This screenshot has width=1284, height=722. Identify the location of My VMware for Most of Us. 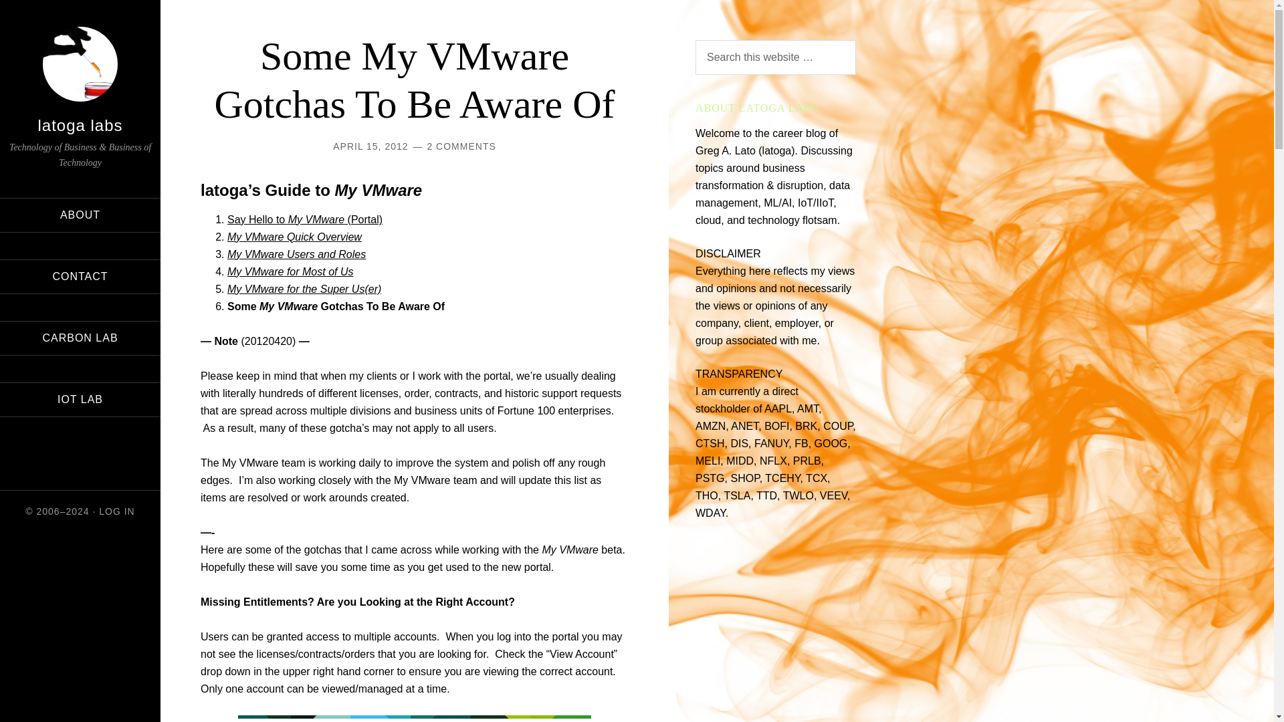
(290, 271).